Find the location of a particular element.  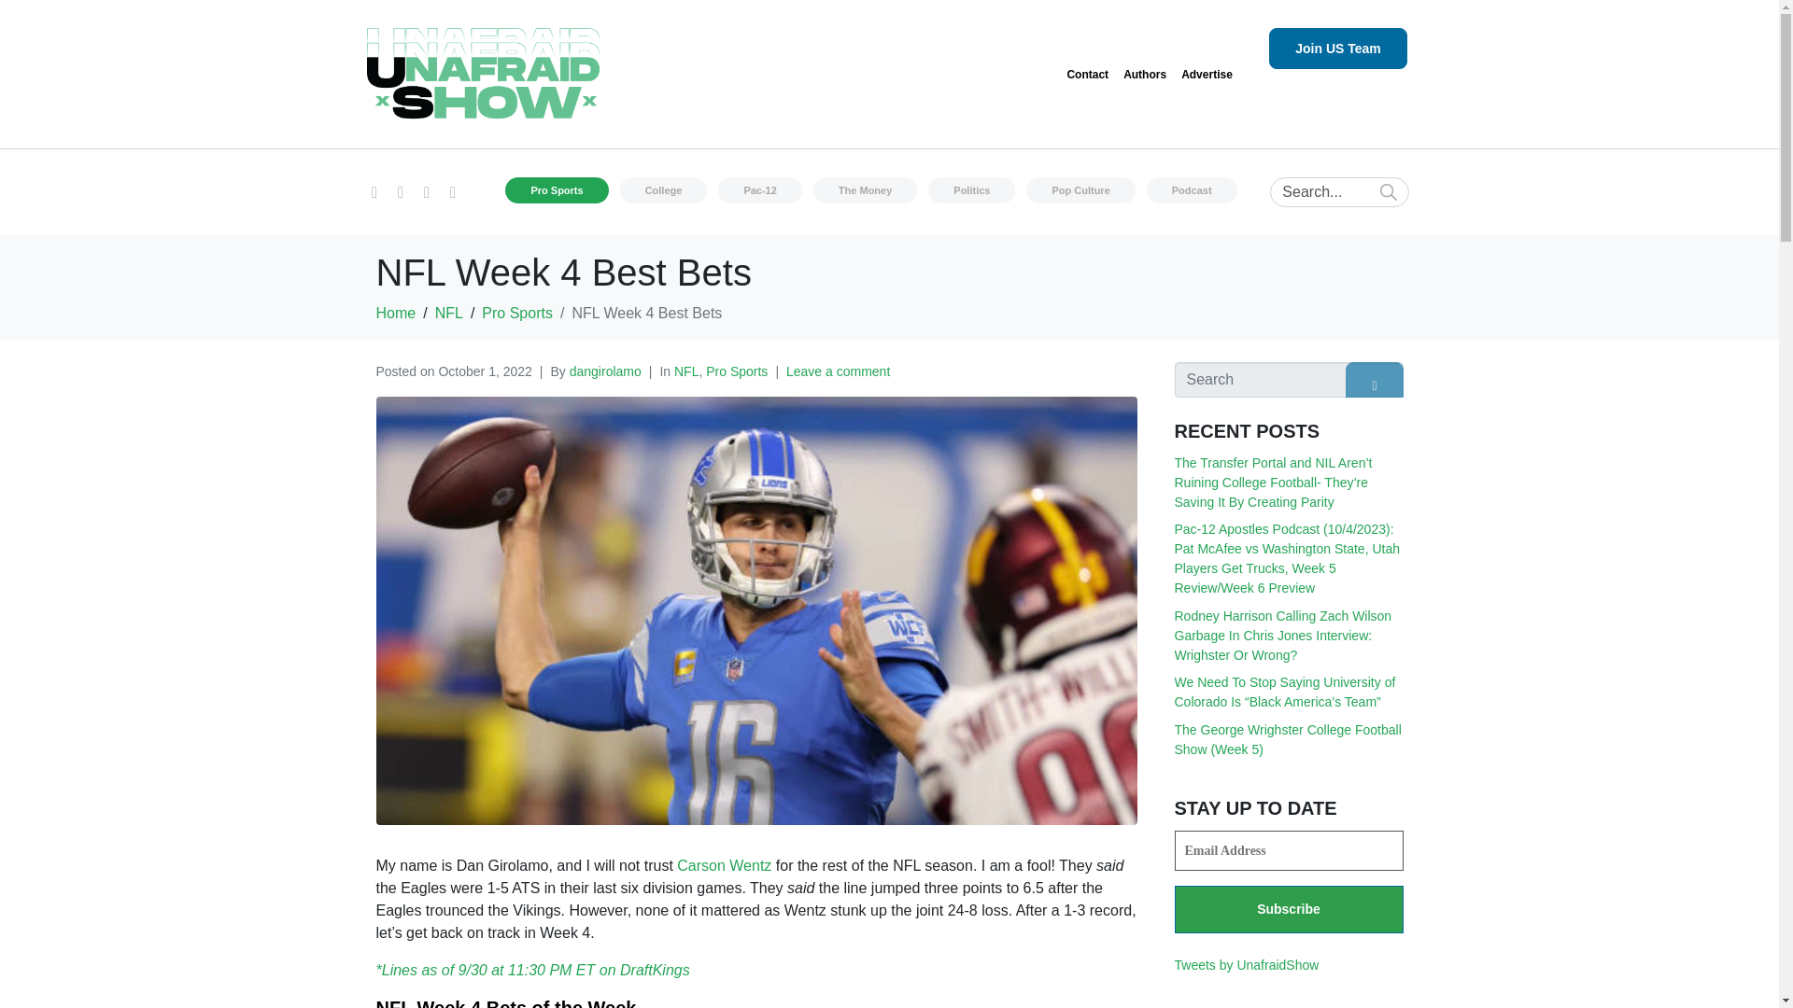

NFL is located at coordinates (685, 371).